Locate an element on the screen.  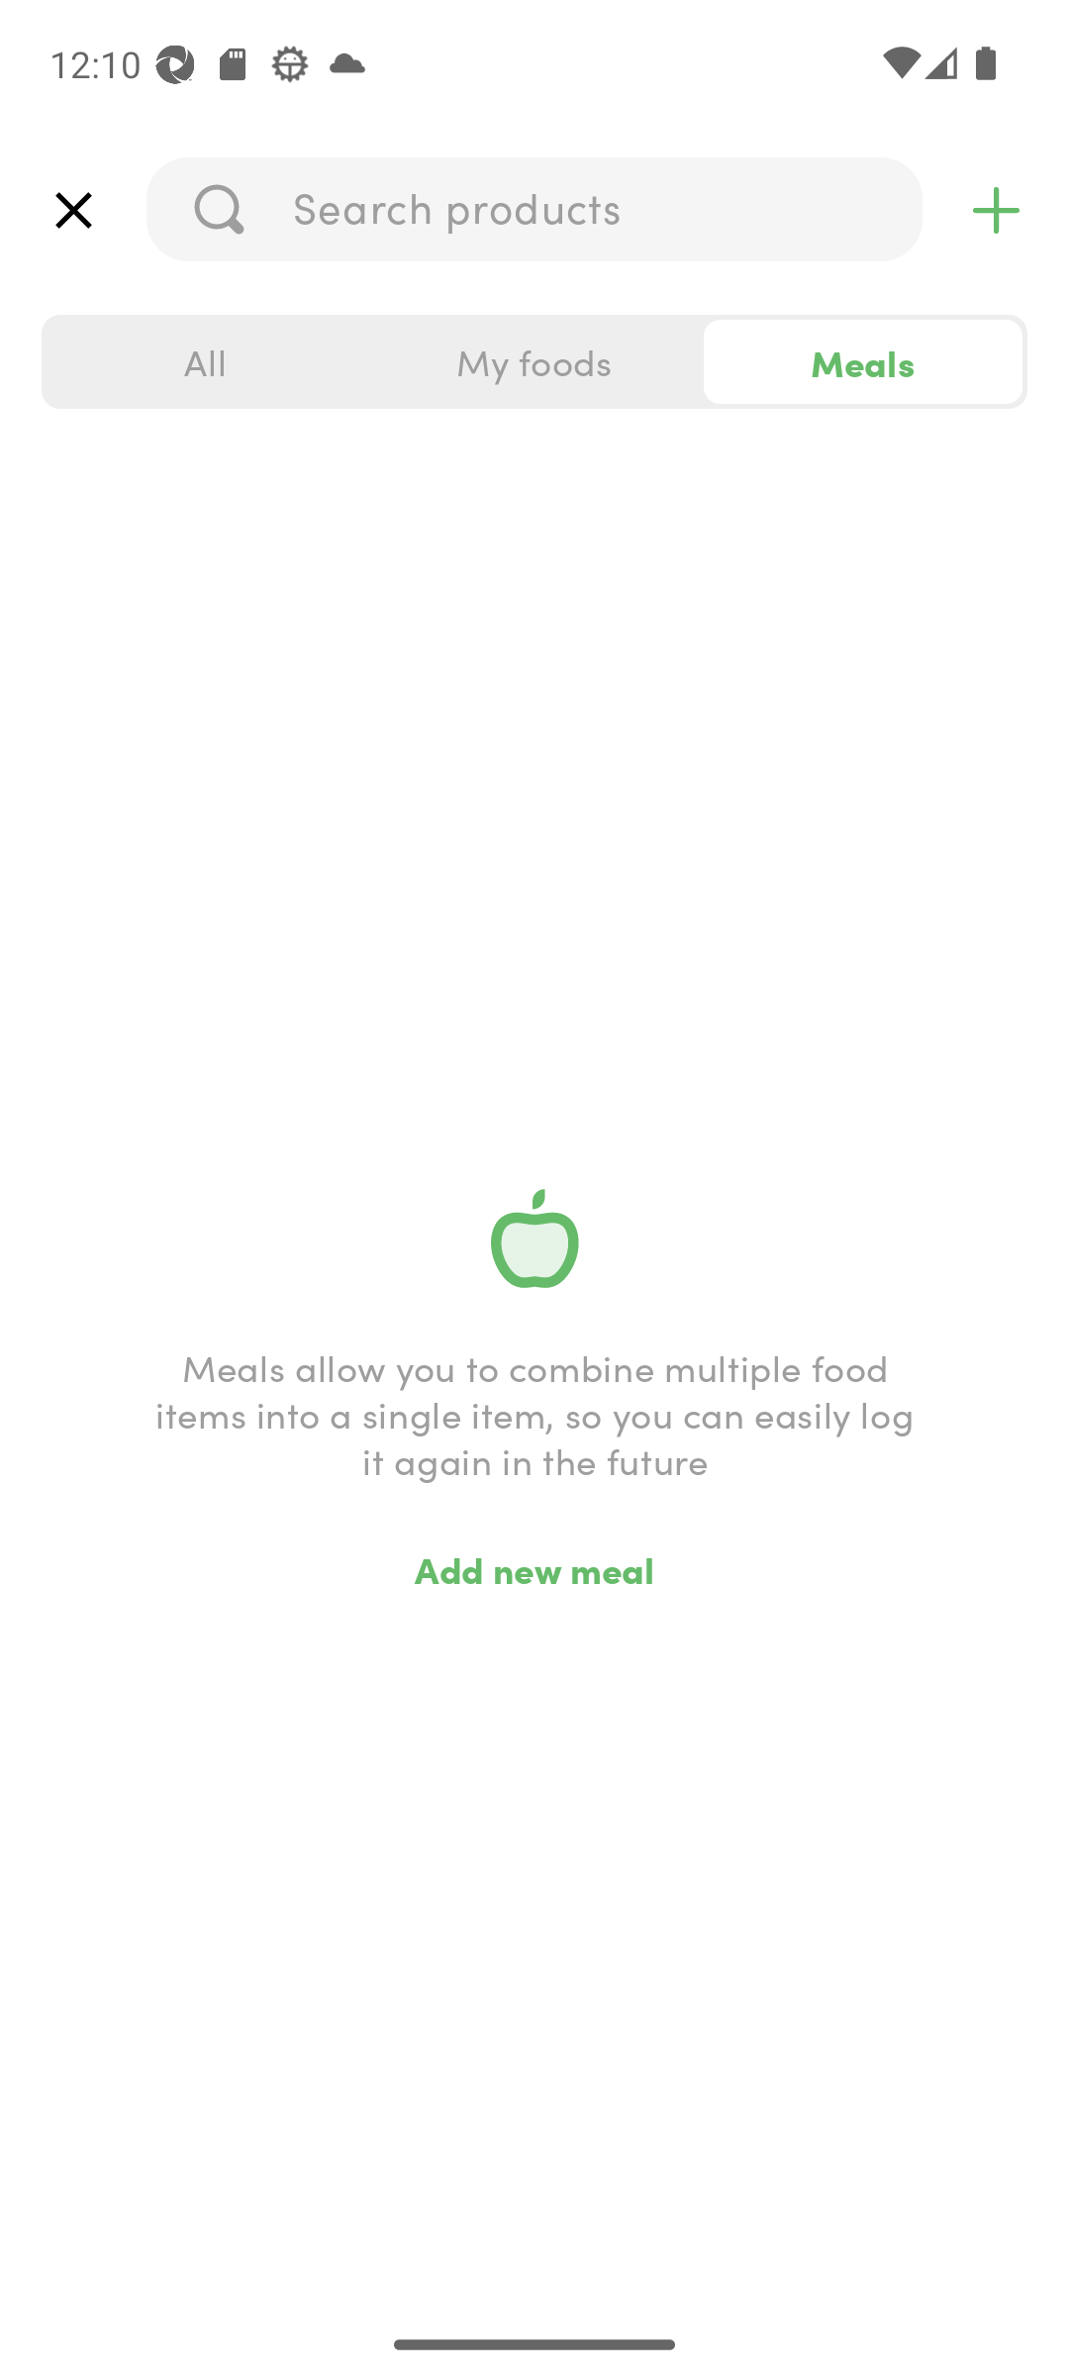
top_left_action is located at coordinates (73, 210).